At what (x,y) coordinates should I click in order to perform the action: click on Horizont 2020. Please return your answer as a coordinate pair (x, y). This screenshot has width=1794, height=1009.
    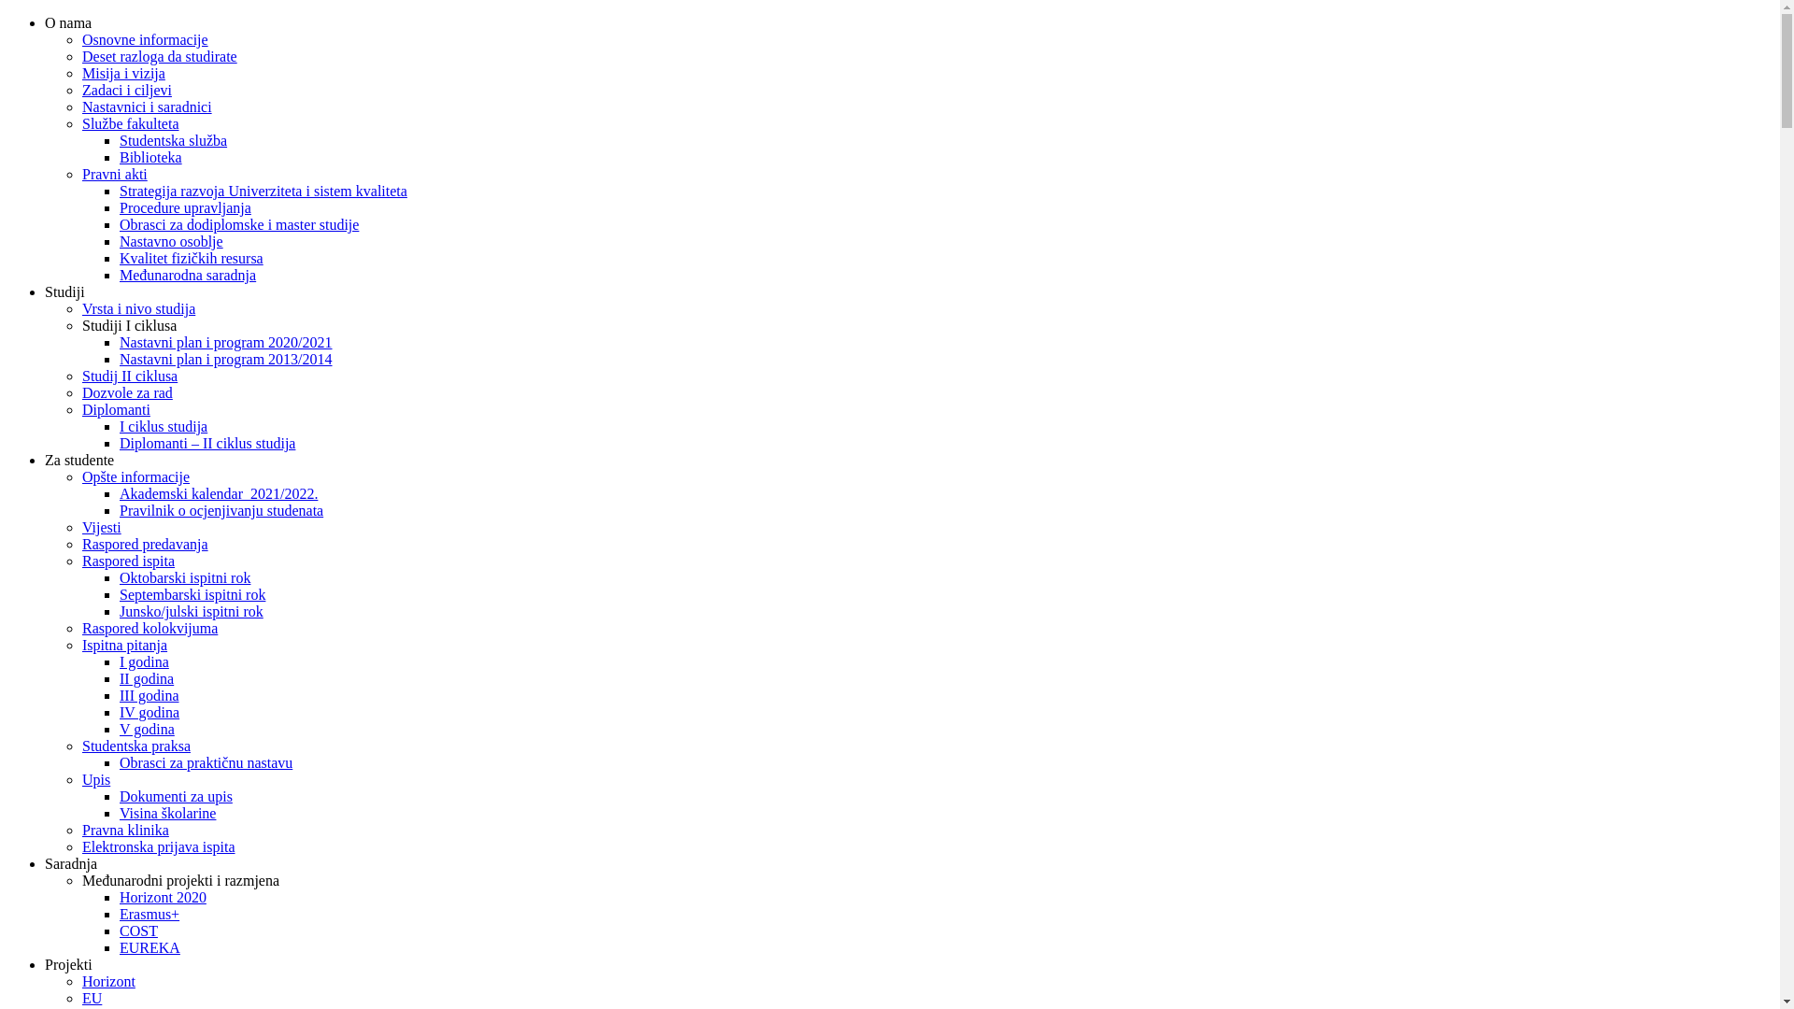
    Looking at the image, I should click on (163, 897).